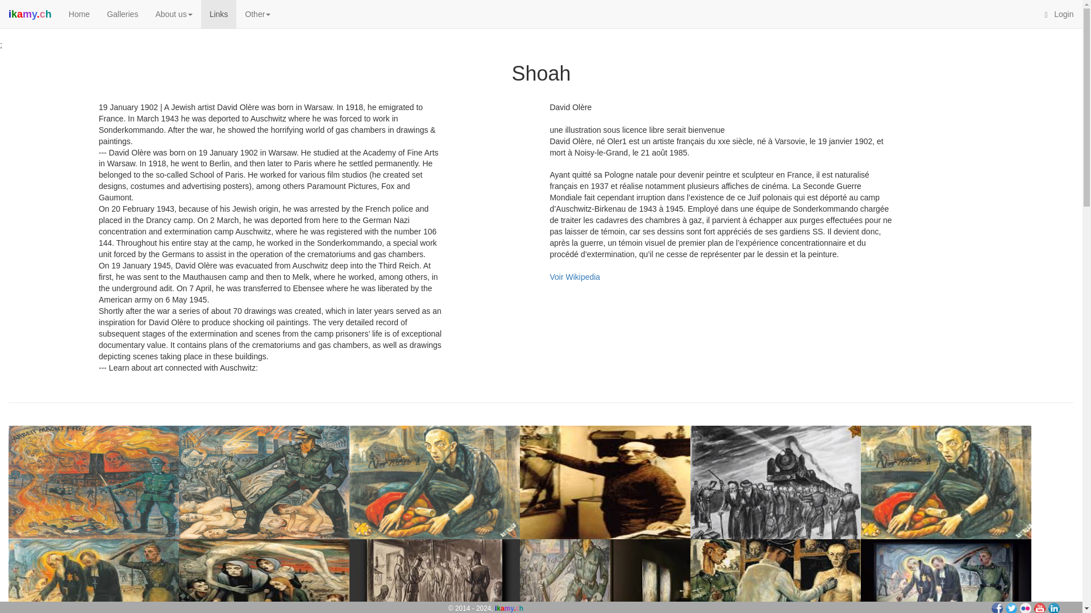 This screenshot has width=1091, height=613. I want to click on Other, so click(258, 14).